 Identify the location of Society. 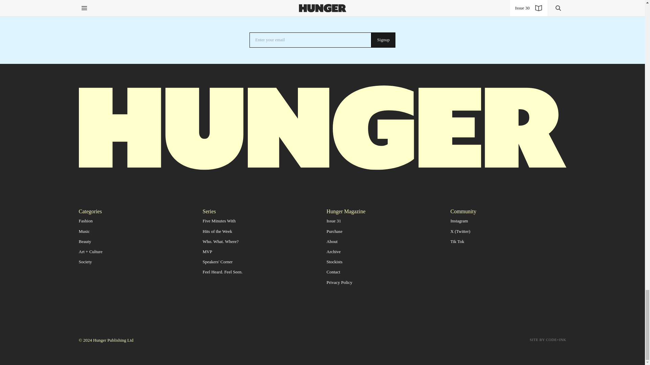
(85, 262).